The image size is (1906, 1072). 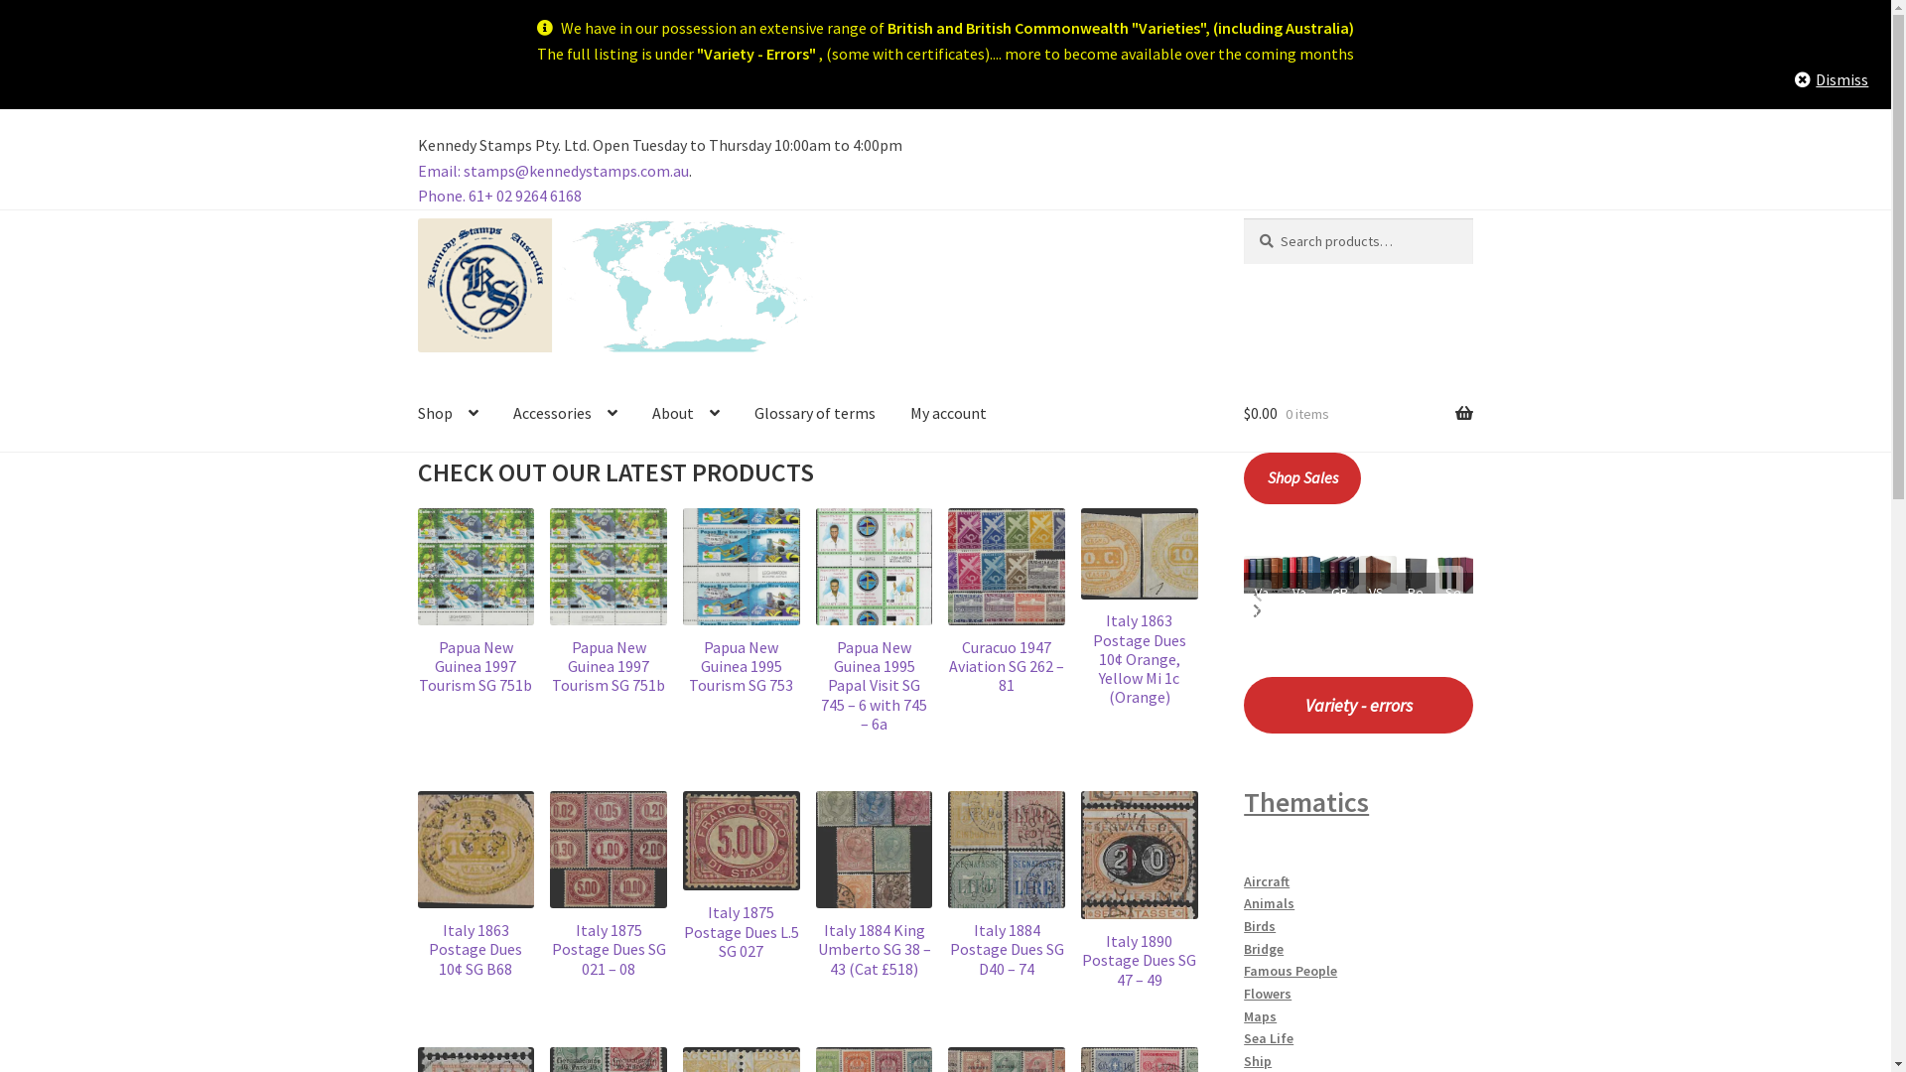 What do you see at coordinates (476, 602) in the screenshot?
I see `Papua New Guinea 1997 Tourism SG 751b` at bounding box center [476, 602].